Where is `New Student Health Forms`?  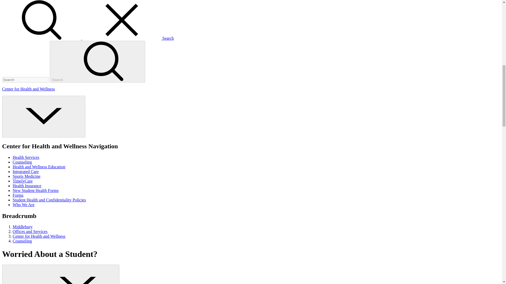 New Student Health Forms is located at coordinates (36, 190).